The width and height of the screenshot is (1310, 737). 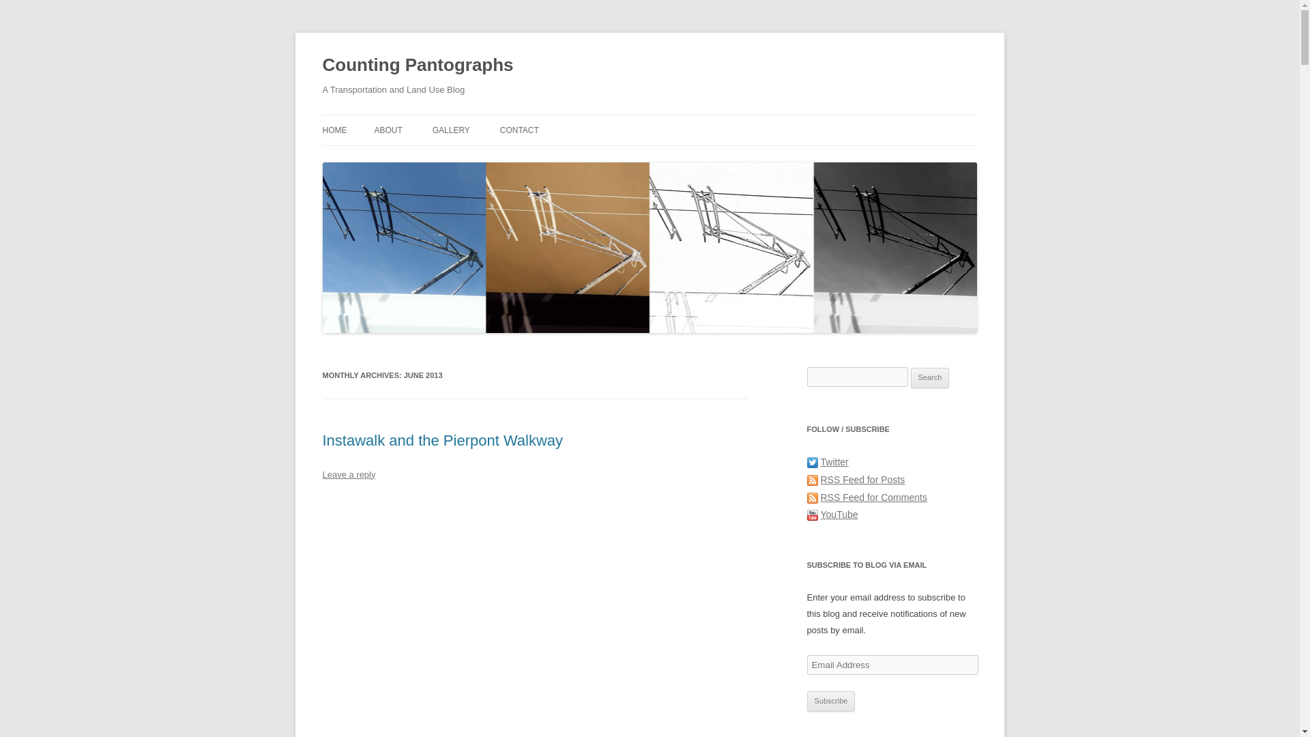 What do you see at coordinates (451, 130) in the screenshot?
I see `GALLERY` at bounding box center [451, 130].